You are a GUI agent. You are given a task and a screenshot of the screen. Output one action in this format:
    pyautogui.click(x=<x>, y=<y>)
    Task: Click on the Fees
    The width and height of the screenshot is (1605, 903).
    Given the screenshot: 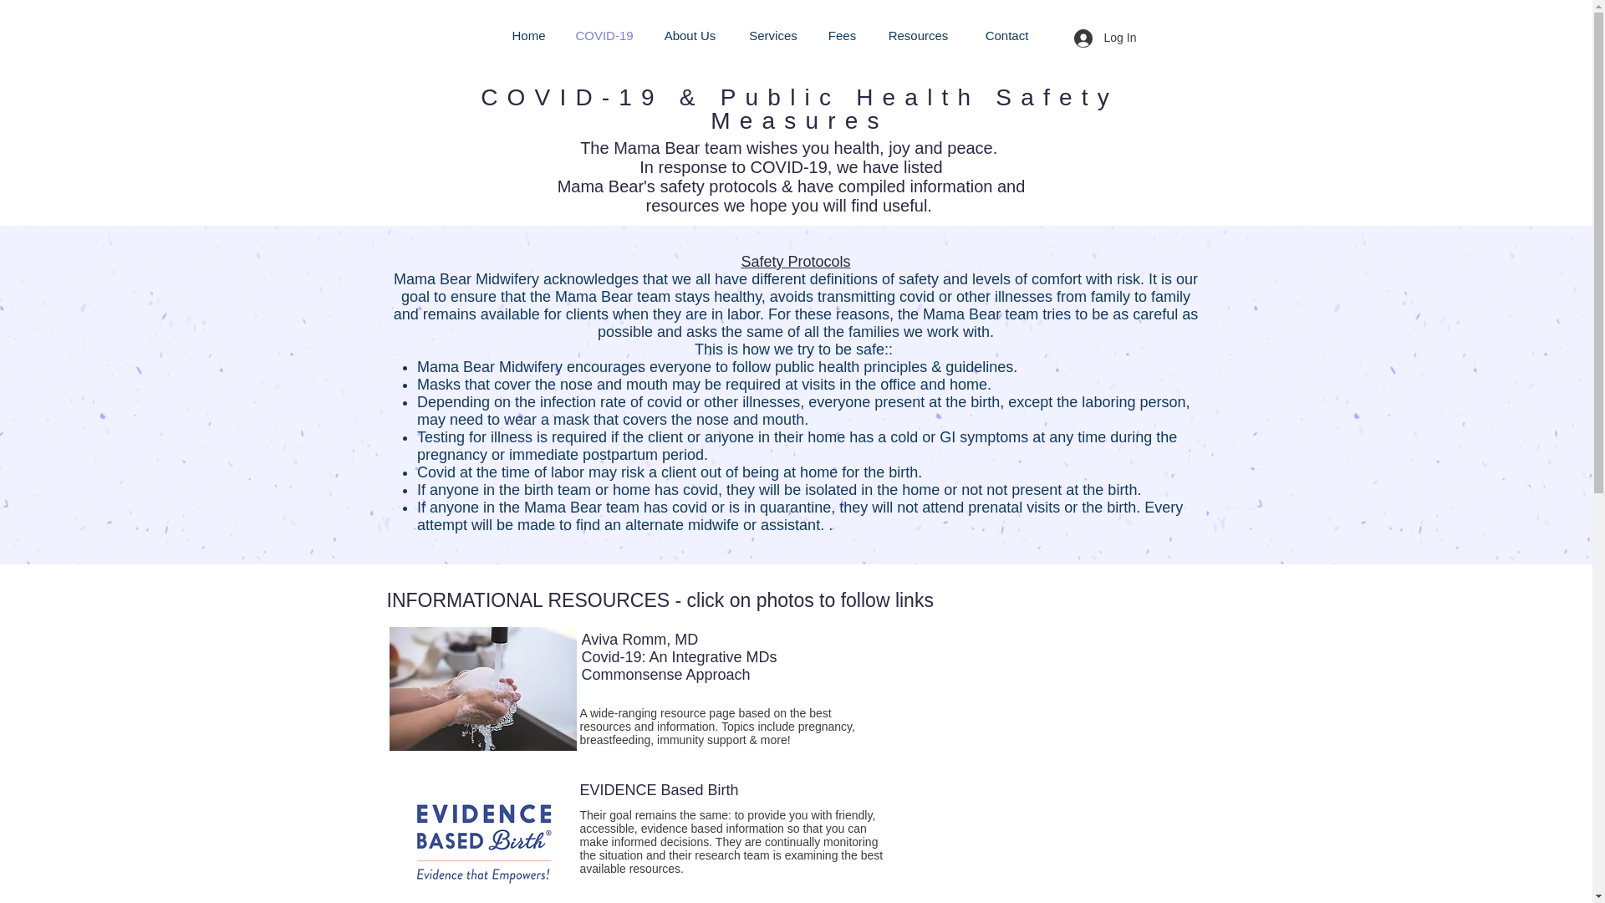 What is the action you would take?
    pyautogui.click(x=841, y=36)
    